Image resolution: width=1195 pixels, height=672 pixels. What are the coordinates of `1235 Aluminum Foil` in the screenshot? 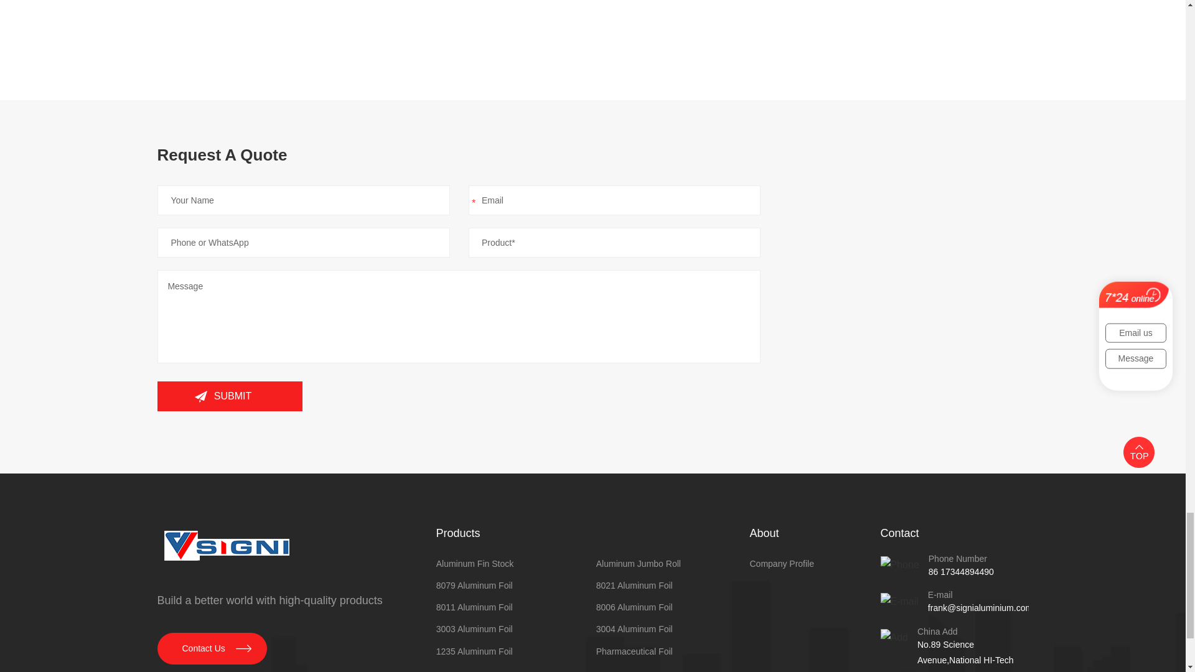 It's located at (513, 651).